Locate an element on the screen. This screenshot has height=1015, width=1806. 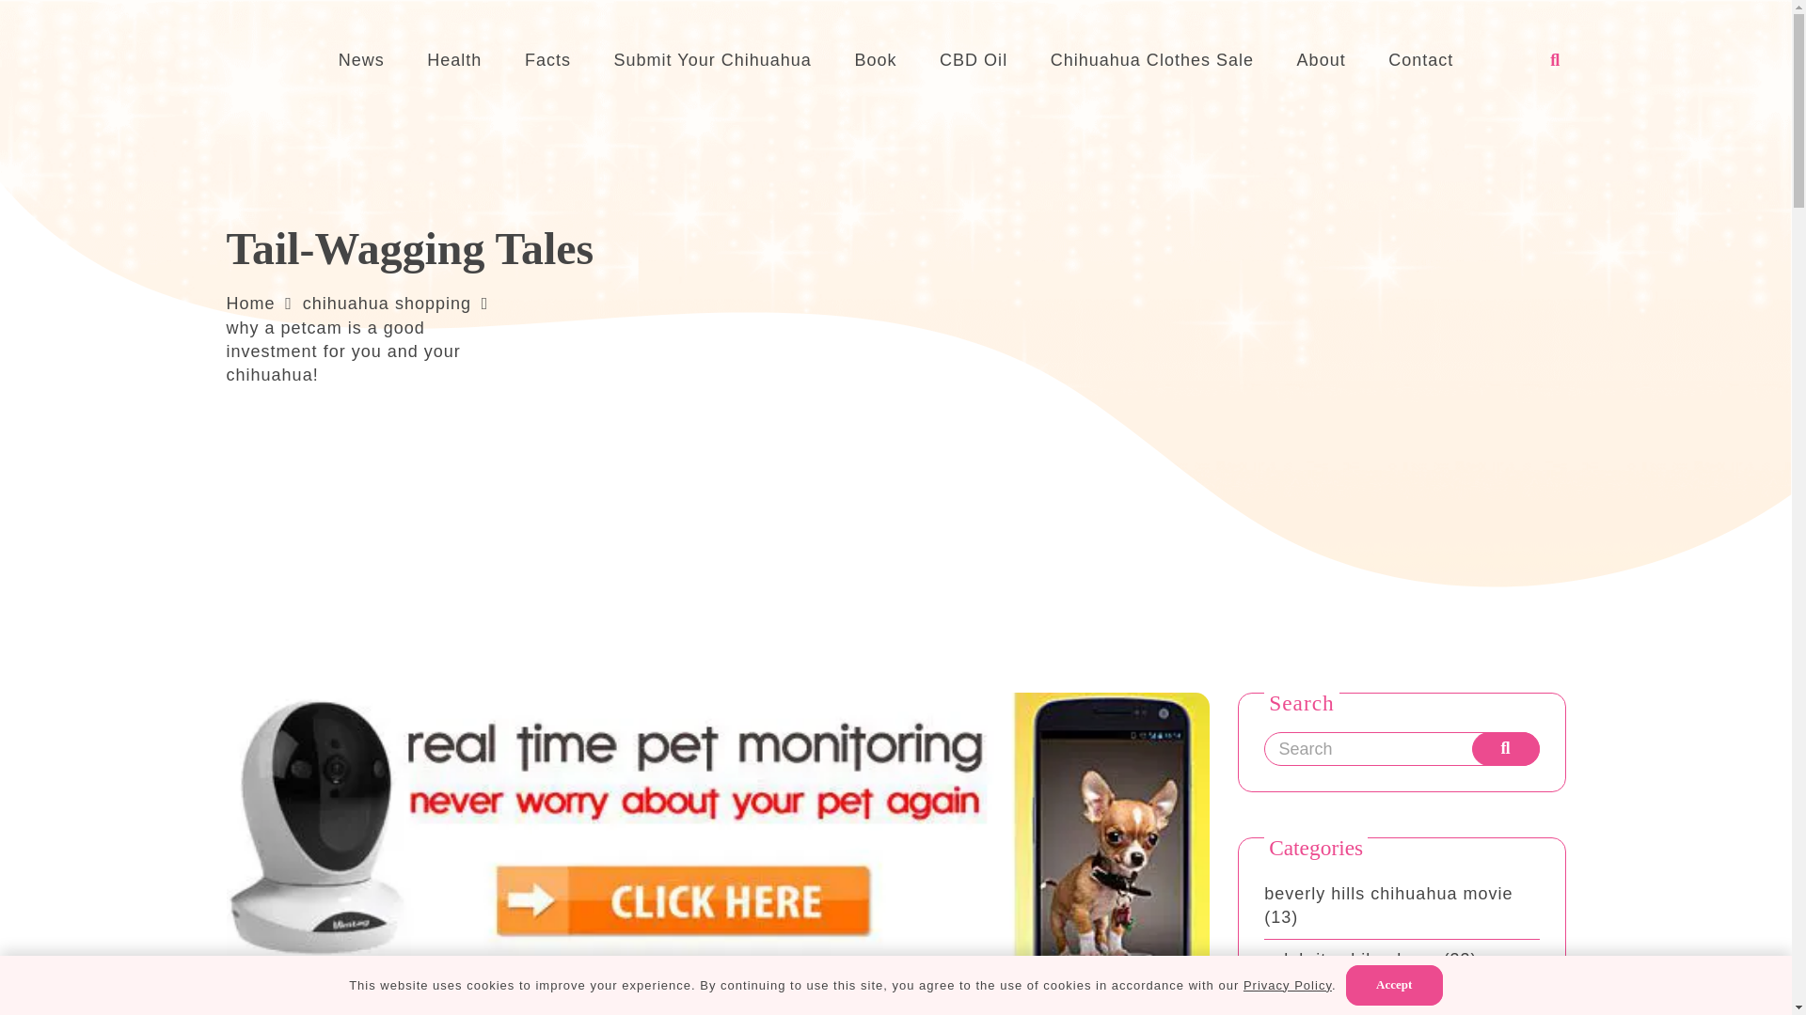
About is located at coordinates (1321, 59).